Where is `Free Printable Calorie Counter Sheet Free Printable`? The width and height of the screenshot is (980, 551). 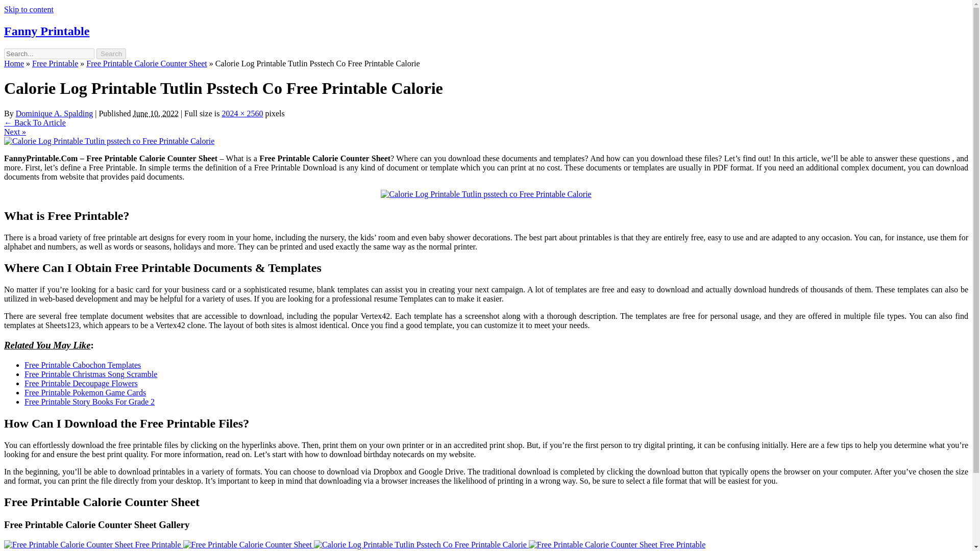 Free Printable Calorie Counter Sheet Free Printable is located at coordinates (93, 544).